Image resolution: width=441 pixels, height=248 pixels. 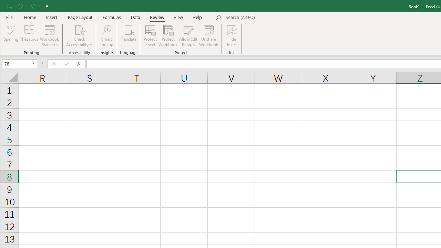 What do you see at coordinates (79, 30) in the screenshot?
I see `Check Accessibility` at bounding box center [79, 30].